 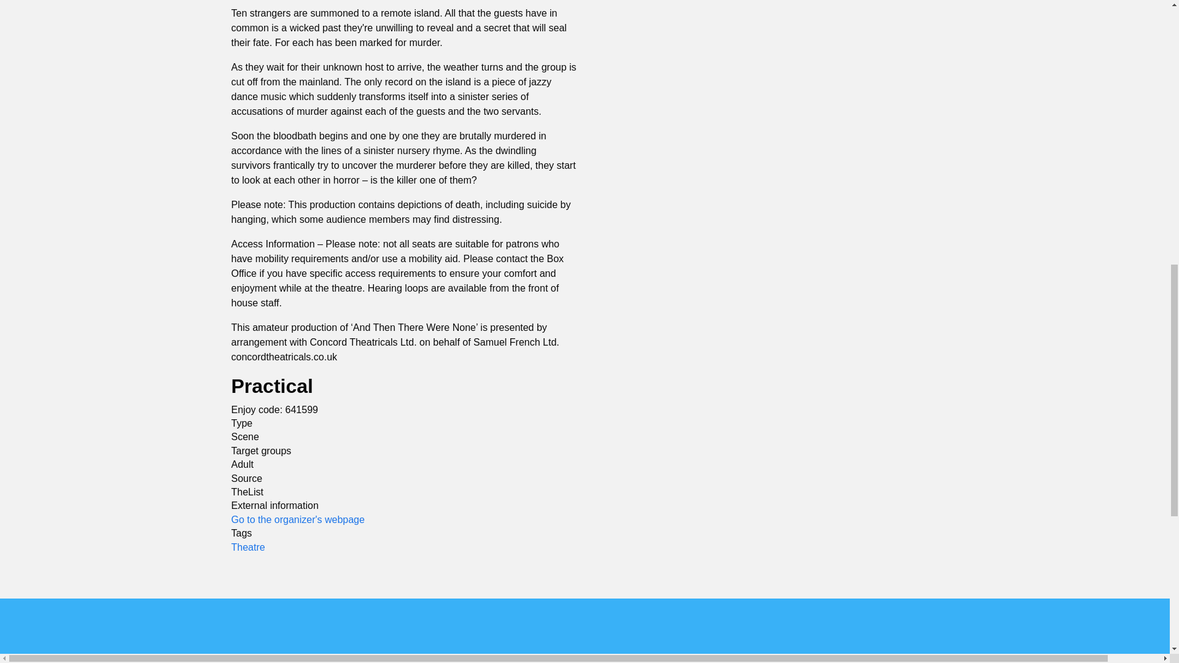 What do you see at coordinates (297, 519) in the screenshot?
I see `Go to the organizer's webpage` at bounding box center [297, 519].